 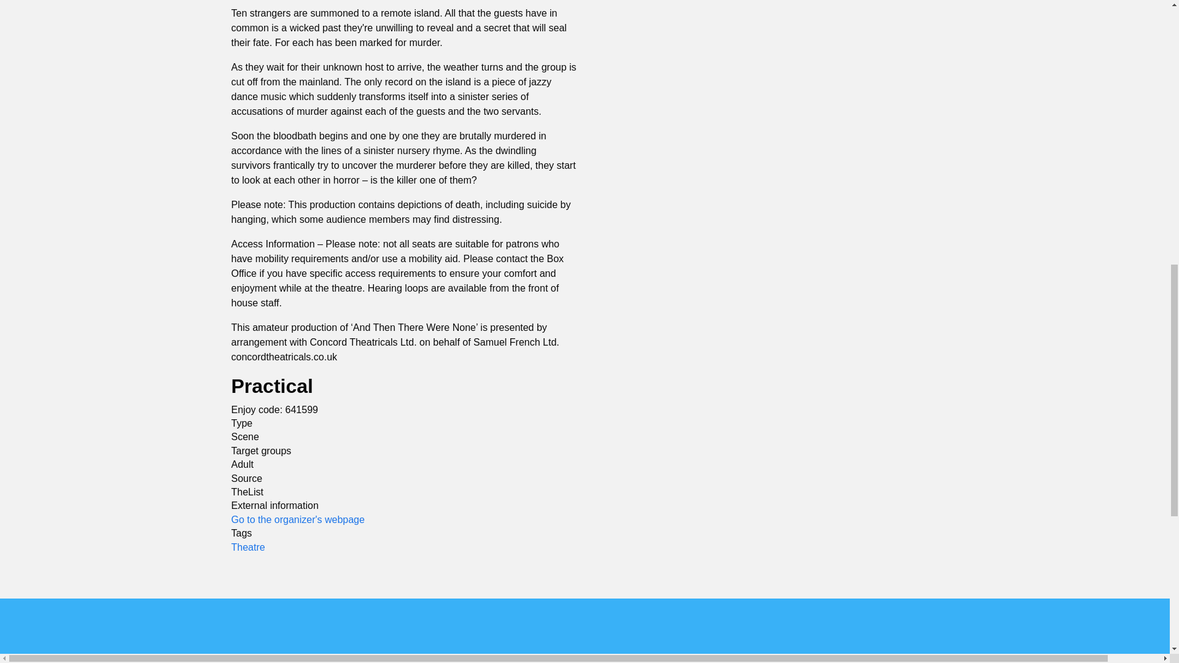 What do you see at coordinates (297, 519) in the screenshot?
I see `Go to the organizer's webpage` at bounding box center [297, 519].